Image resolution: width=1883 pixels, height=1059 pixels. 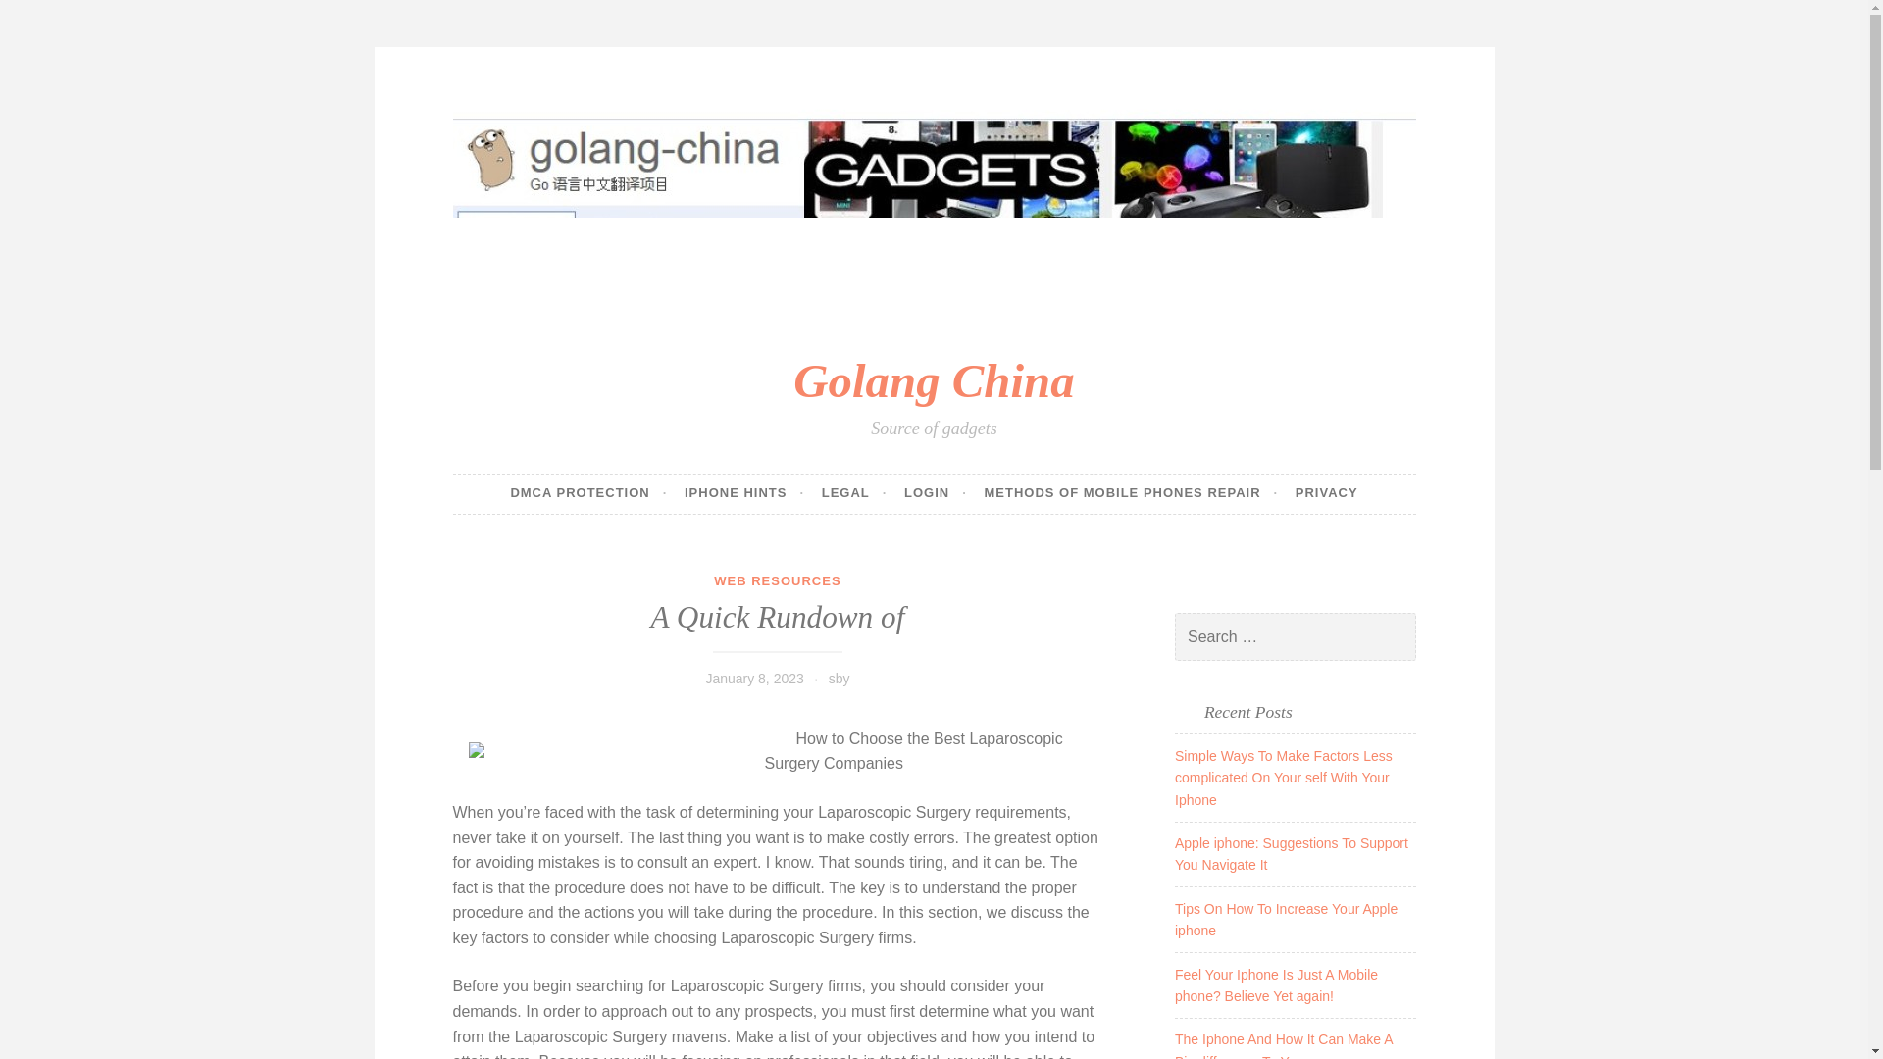 What do you see at coordinates (936, 493) in the screenshot?
I see `LOGIN` at bounding box center [936, 493].